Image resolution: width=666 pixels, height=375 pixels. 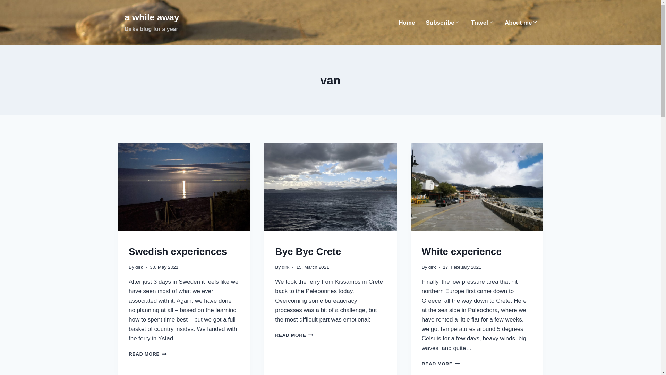 I want to click on Swedish experiences, so click(x=294, y=335).